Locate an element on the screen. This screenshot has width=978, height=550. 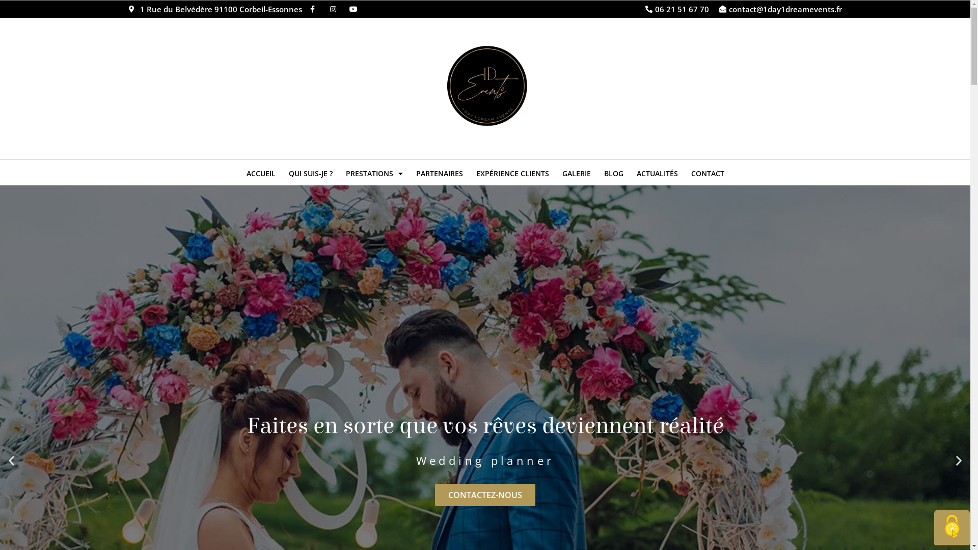
CONTACT is located at coordinates (708, 174).